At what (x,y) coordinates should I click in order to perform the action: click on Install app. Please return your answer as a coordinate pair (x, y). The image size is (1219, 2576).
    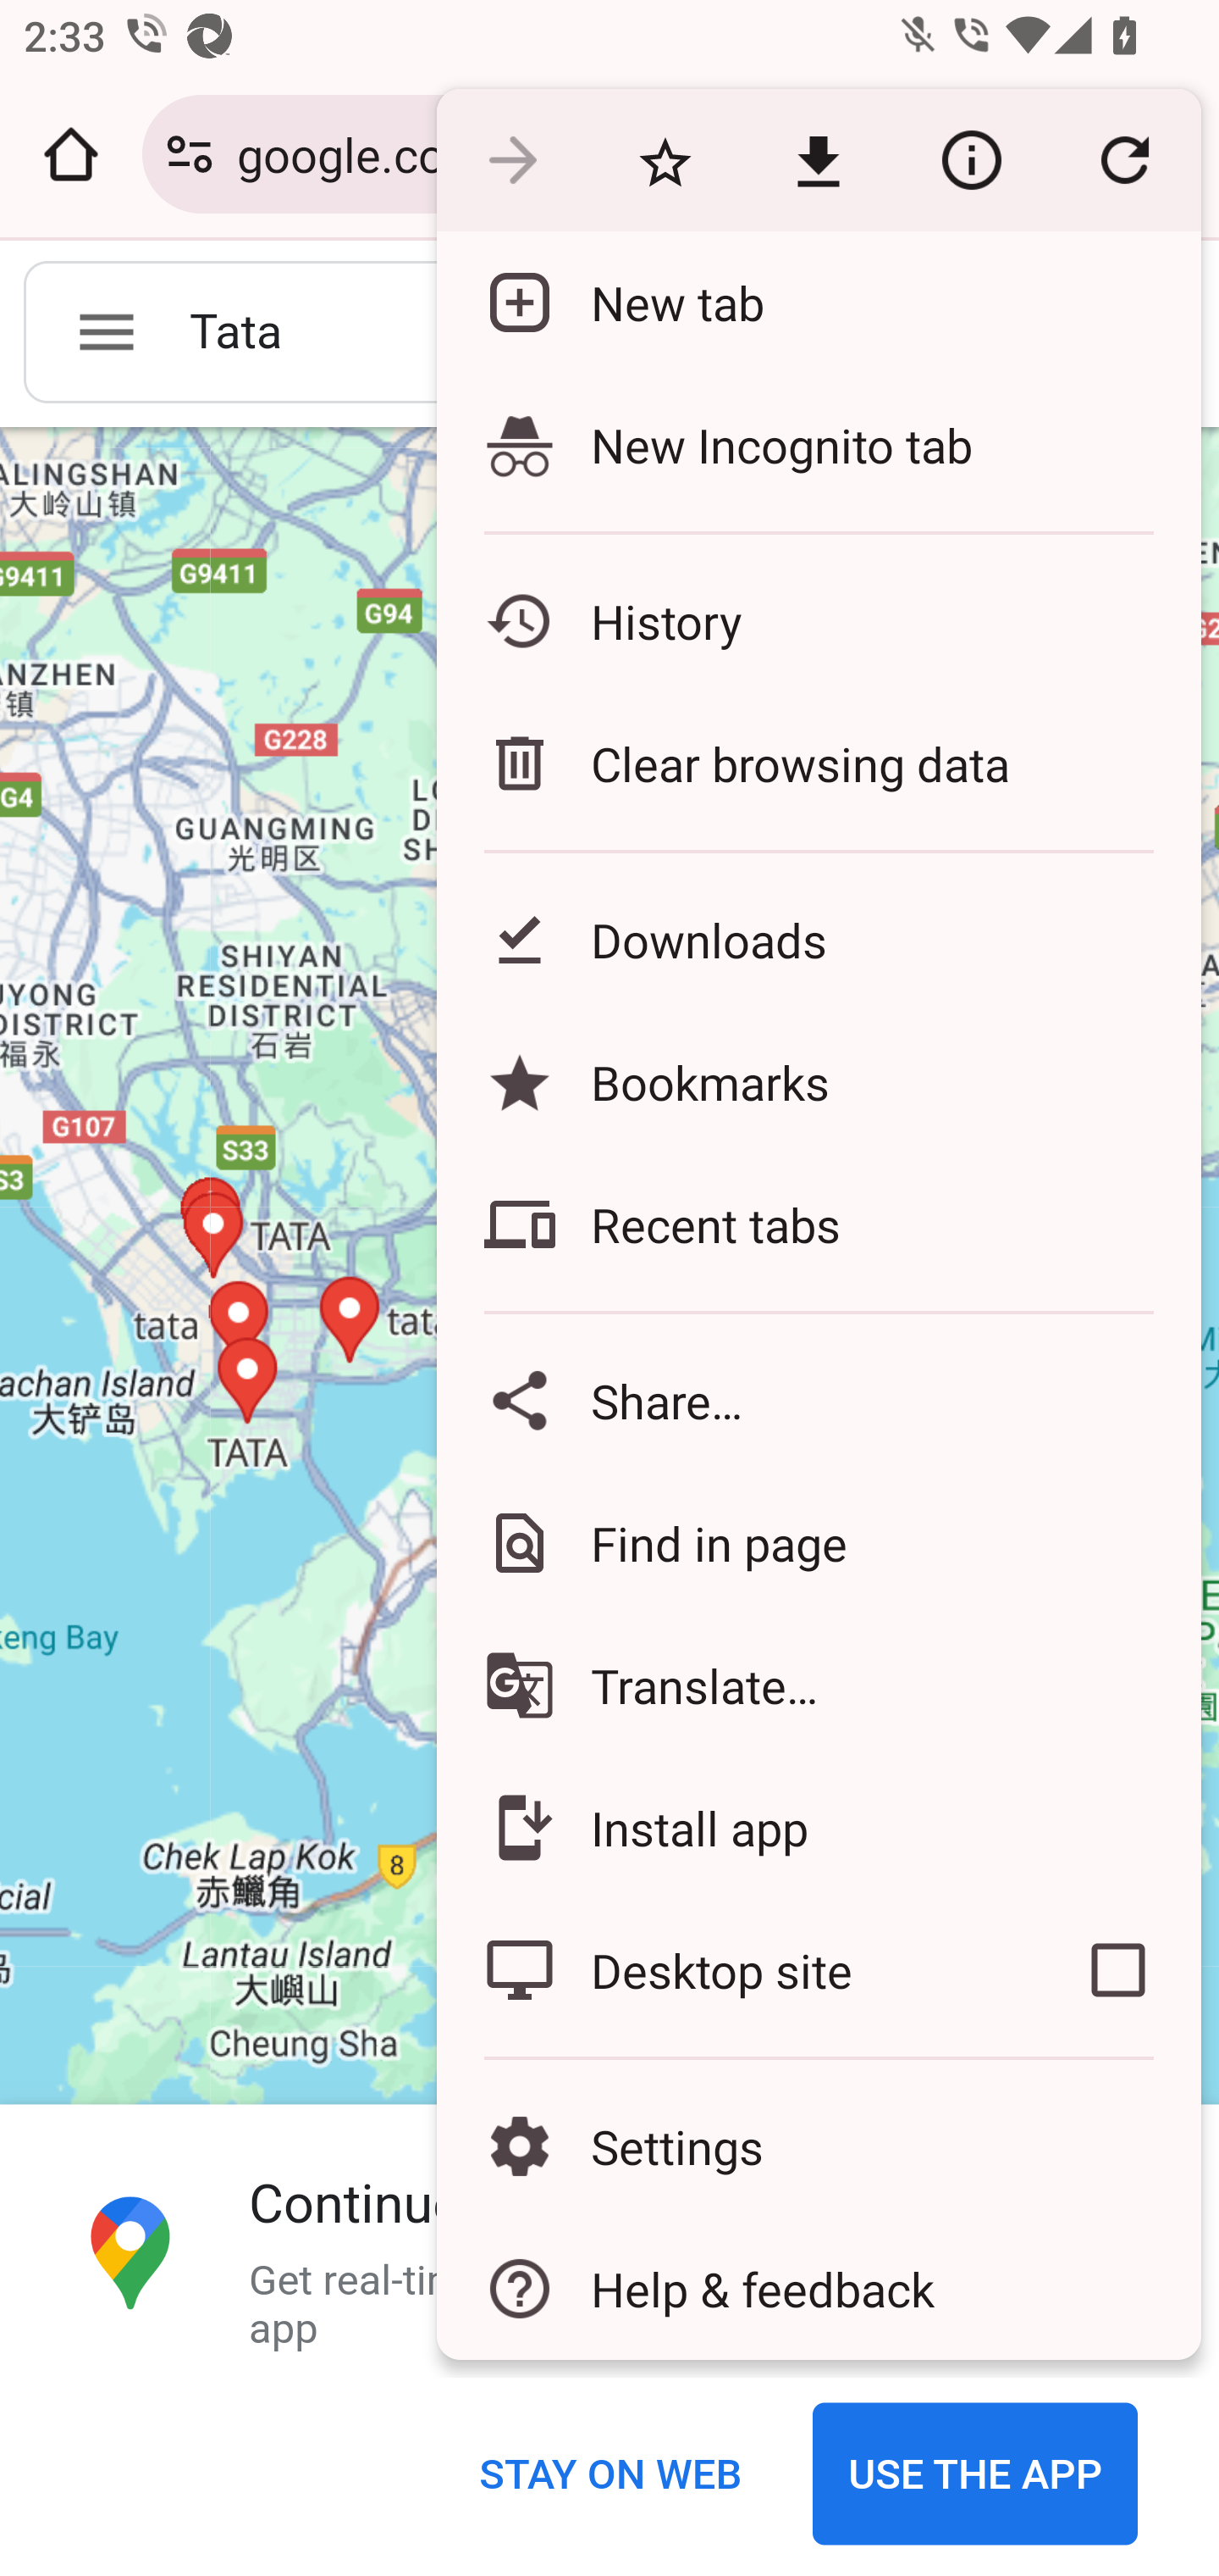
    Looking at the image, I should click on (818, 1827).